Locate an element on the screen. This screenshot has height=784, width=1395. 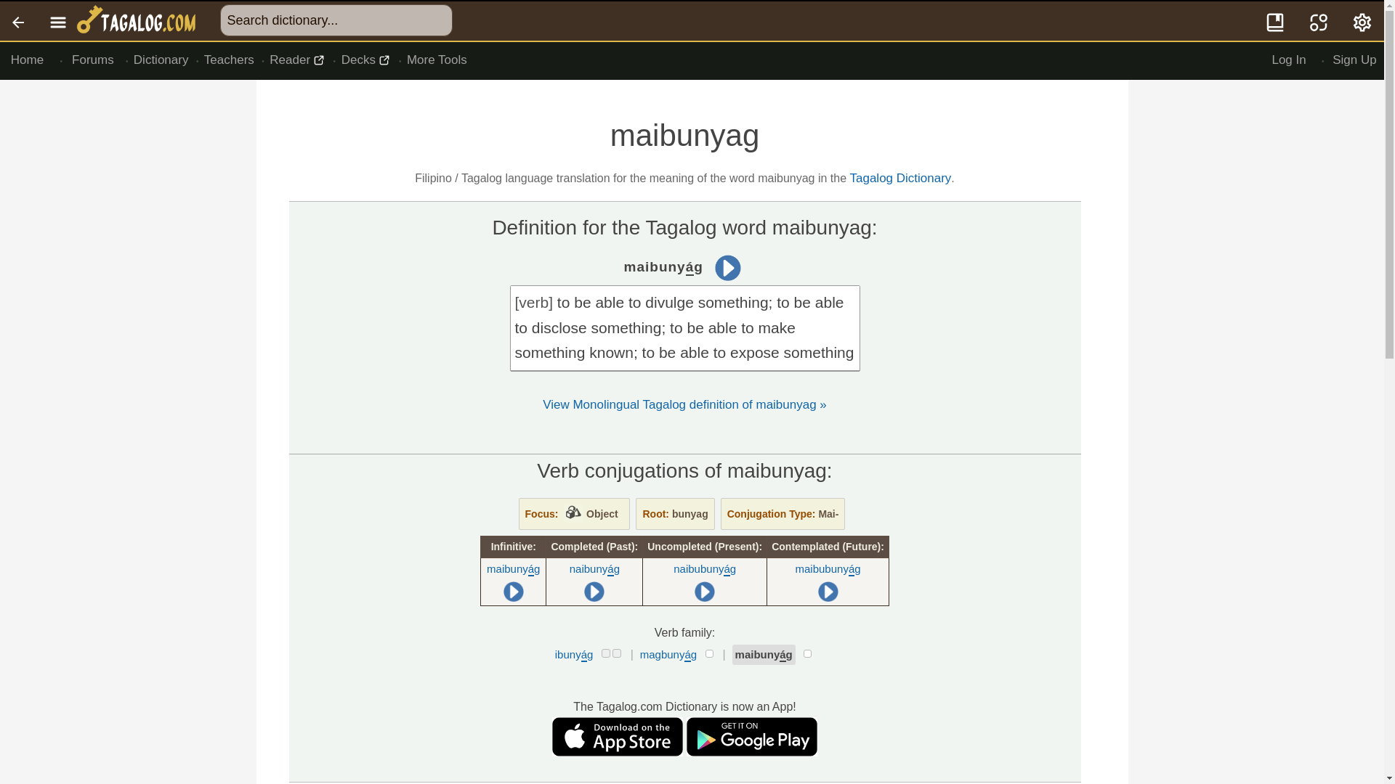
Tagalog Dictionary is located at coordinates (900, 178).